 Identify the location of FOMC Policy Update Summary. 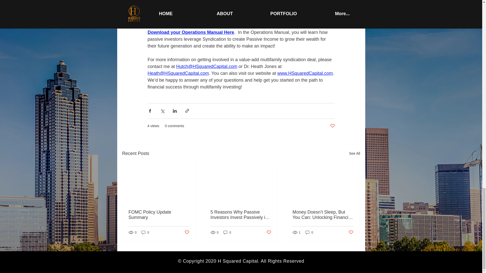
(159, 215).